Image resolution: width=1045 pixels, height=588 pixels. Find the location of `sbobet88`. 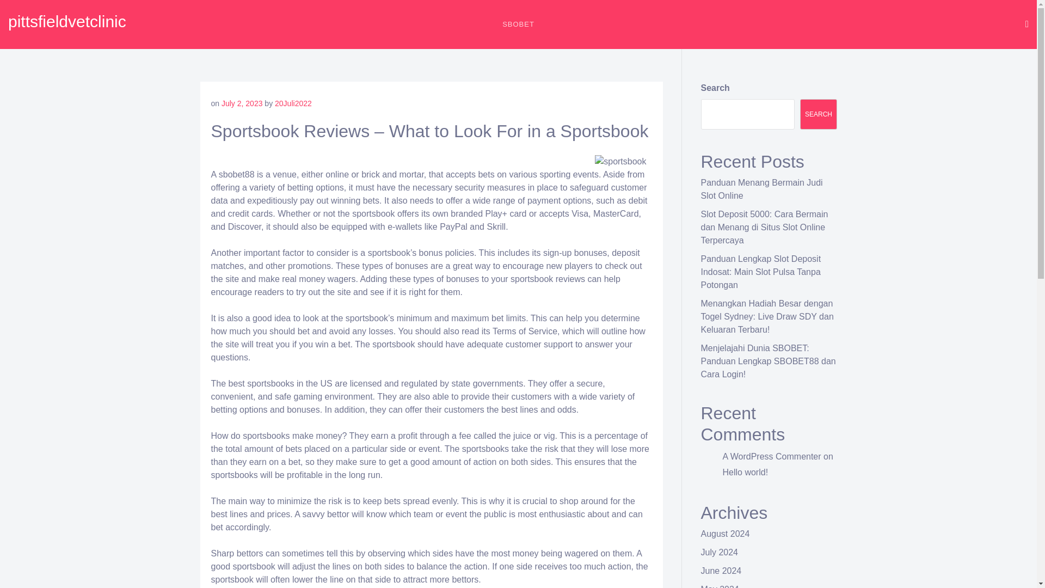

sbobet88 is located at coordinates (236, 174).